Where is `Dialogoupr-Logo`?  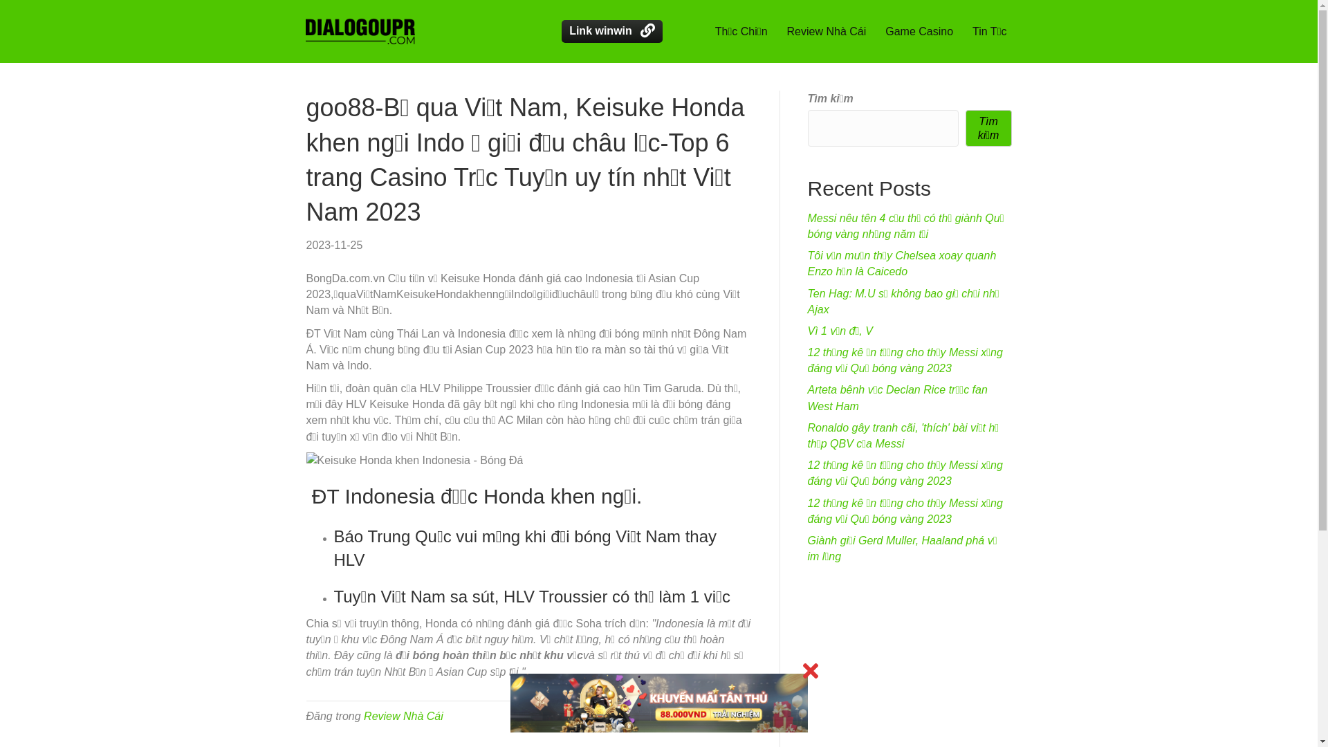
Dialogoupr-Logo is located at coordinates (360, 32).